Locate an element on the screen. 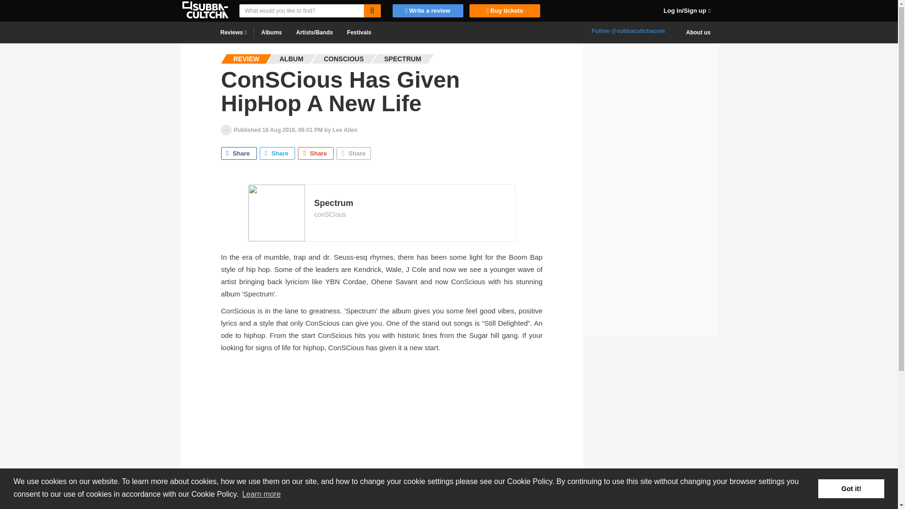 The height and width of the screenshot is (509, 905). Share is located at coordinates (239, 154).